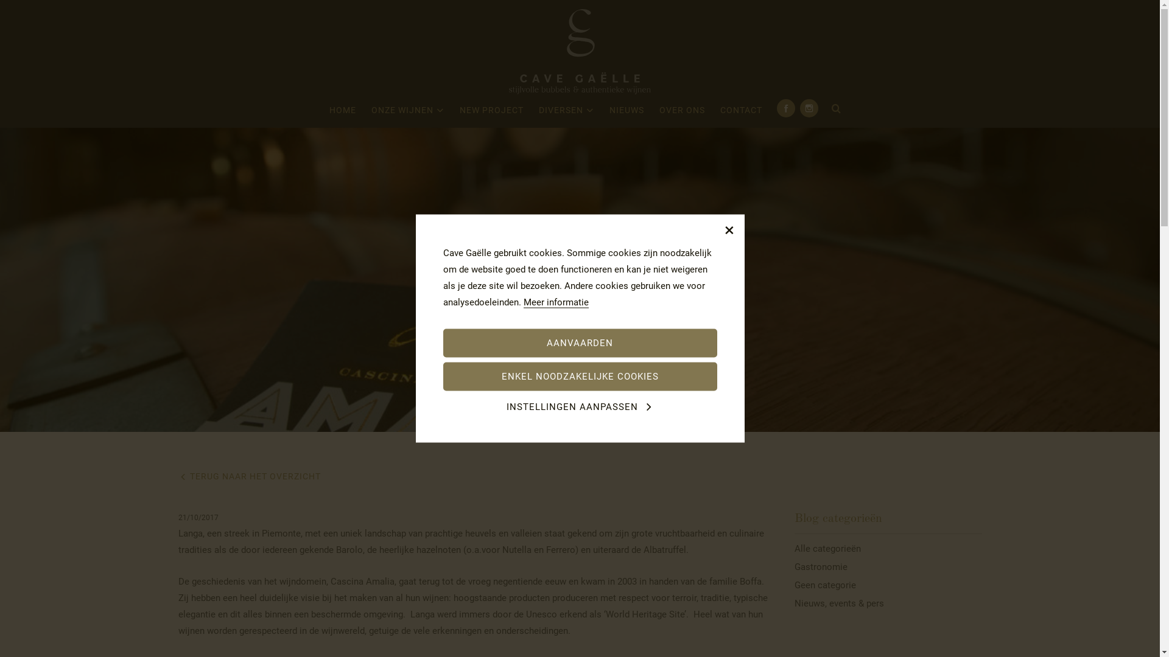 The width and height of the screenshot is (1169, 657). I want to click on HOME, so click(343, 113).